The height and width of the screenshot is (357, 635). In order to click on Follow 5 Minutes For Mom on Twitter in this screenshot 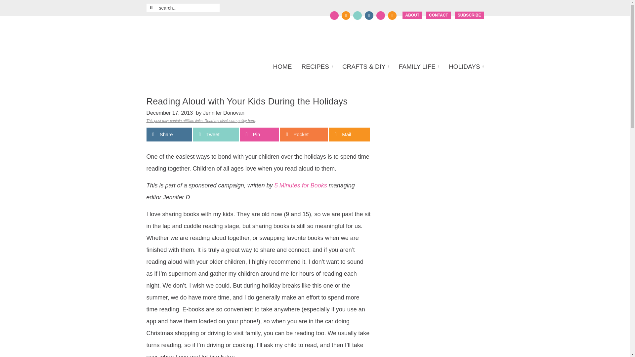, I will do `click(346, 15)`.